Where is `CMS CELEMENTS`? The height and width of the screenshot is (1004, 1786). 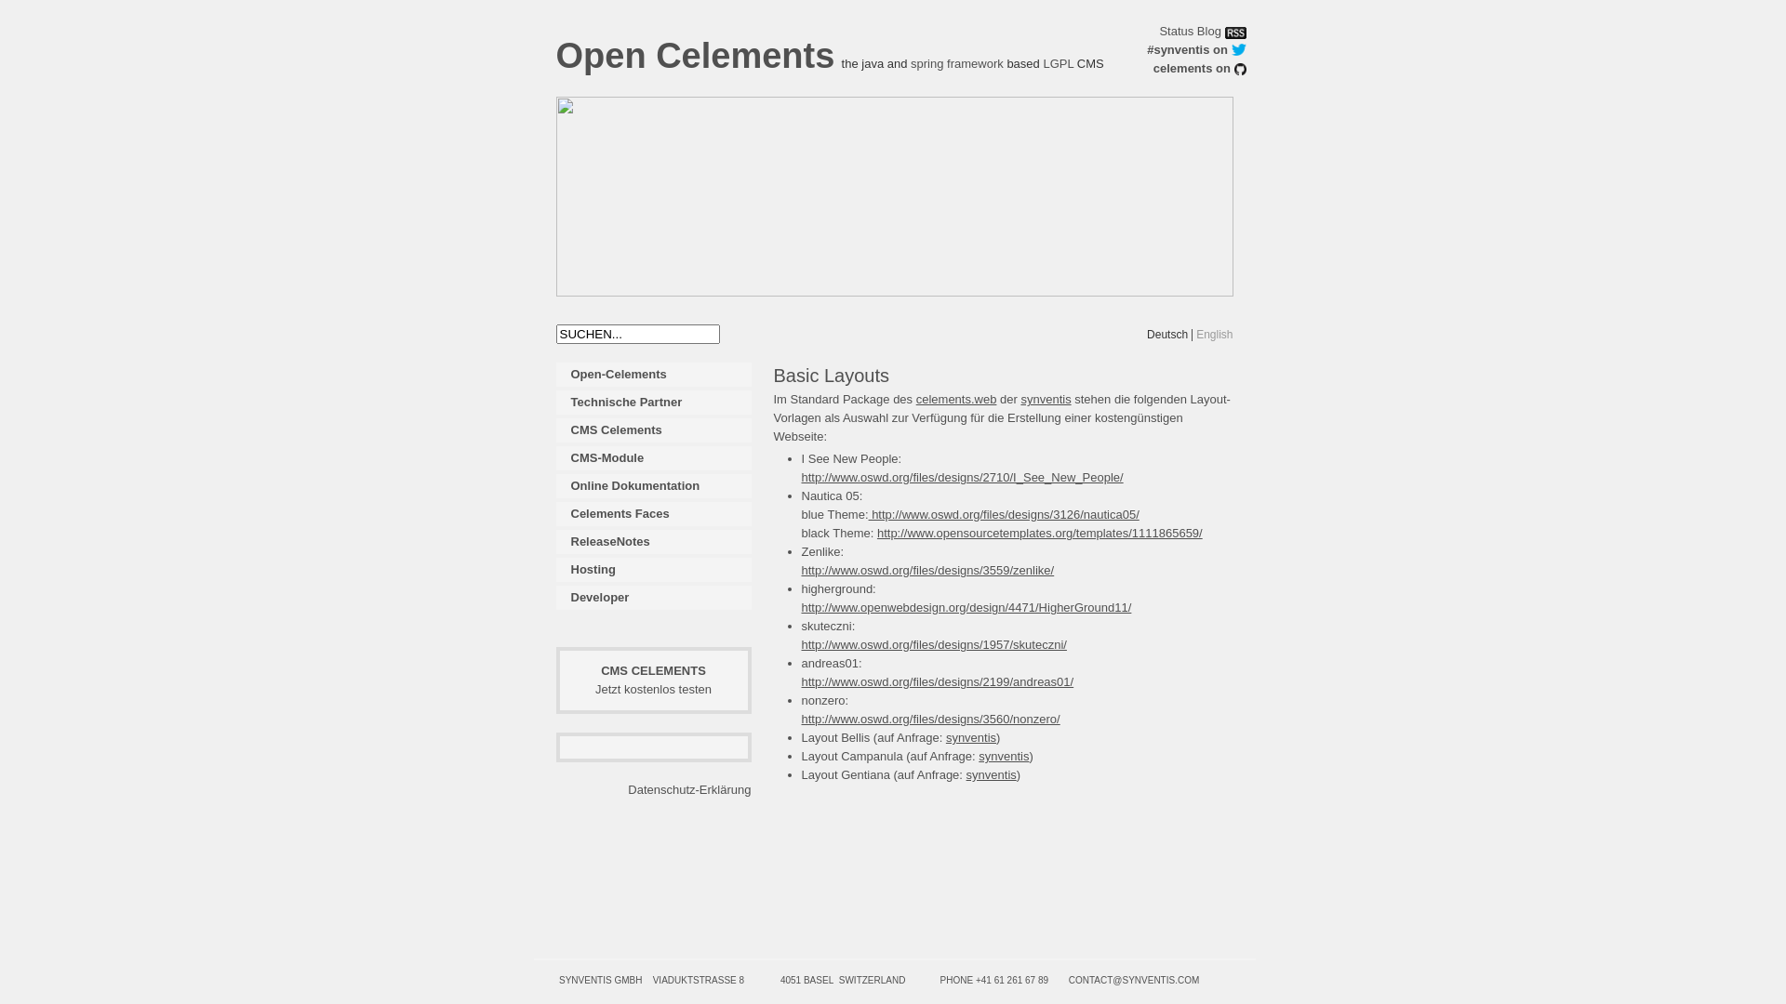
CMS CELEMENTS is located at coordinates (653, 671).